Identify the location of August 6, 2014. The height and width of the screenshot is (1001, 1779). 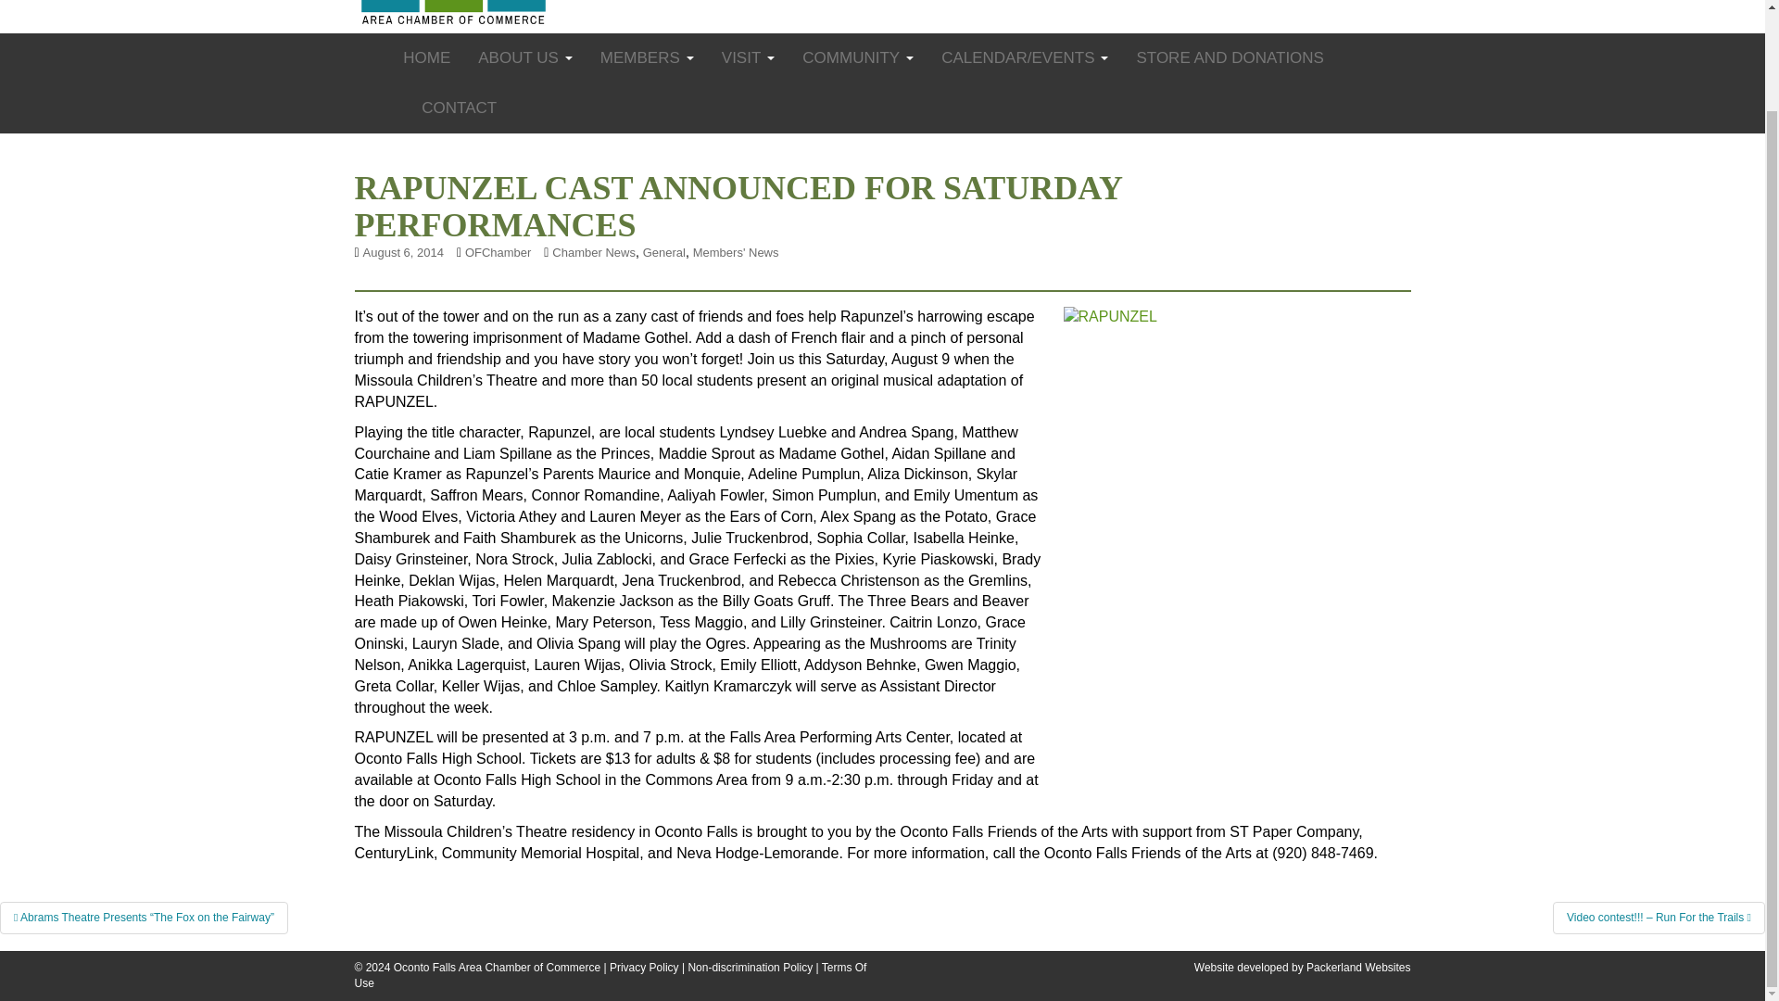
(402, 252).